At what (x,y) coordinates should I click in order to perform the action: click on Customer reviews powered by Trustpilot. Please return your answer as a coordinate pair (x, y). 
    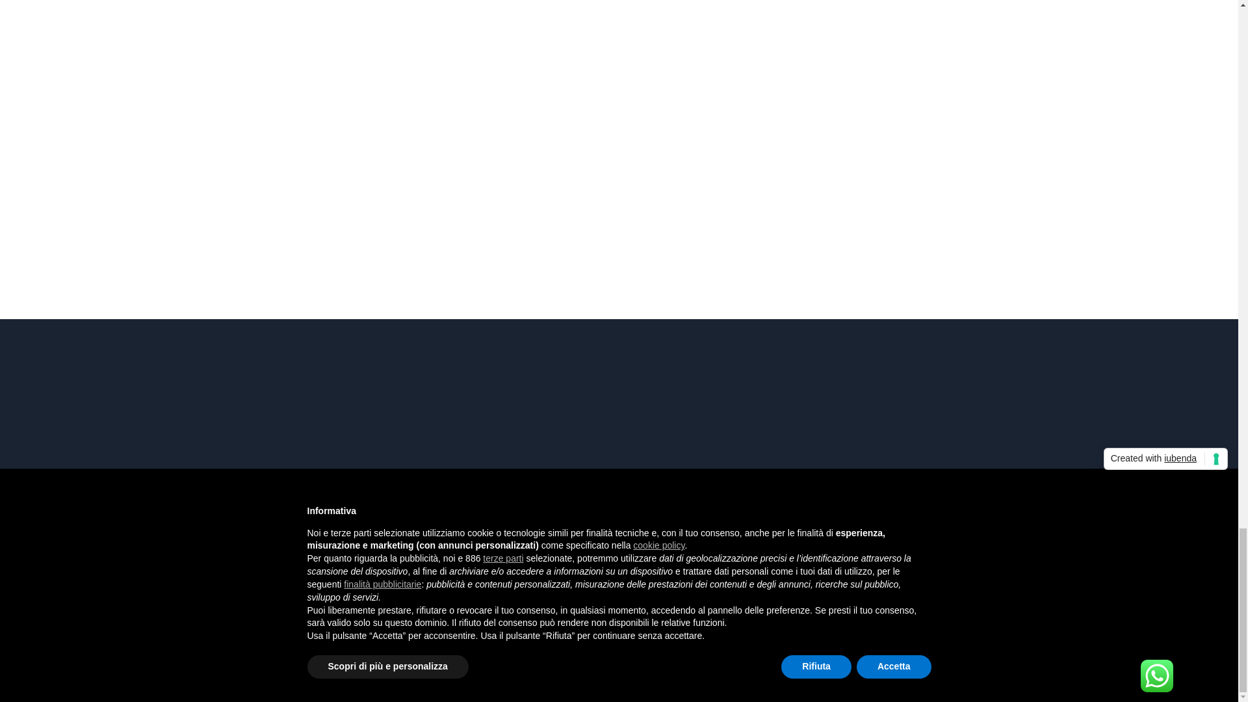
    Looking at the image, I should click on (619, 615).